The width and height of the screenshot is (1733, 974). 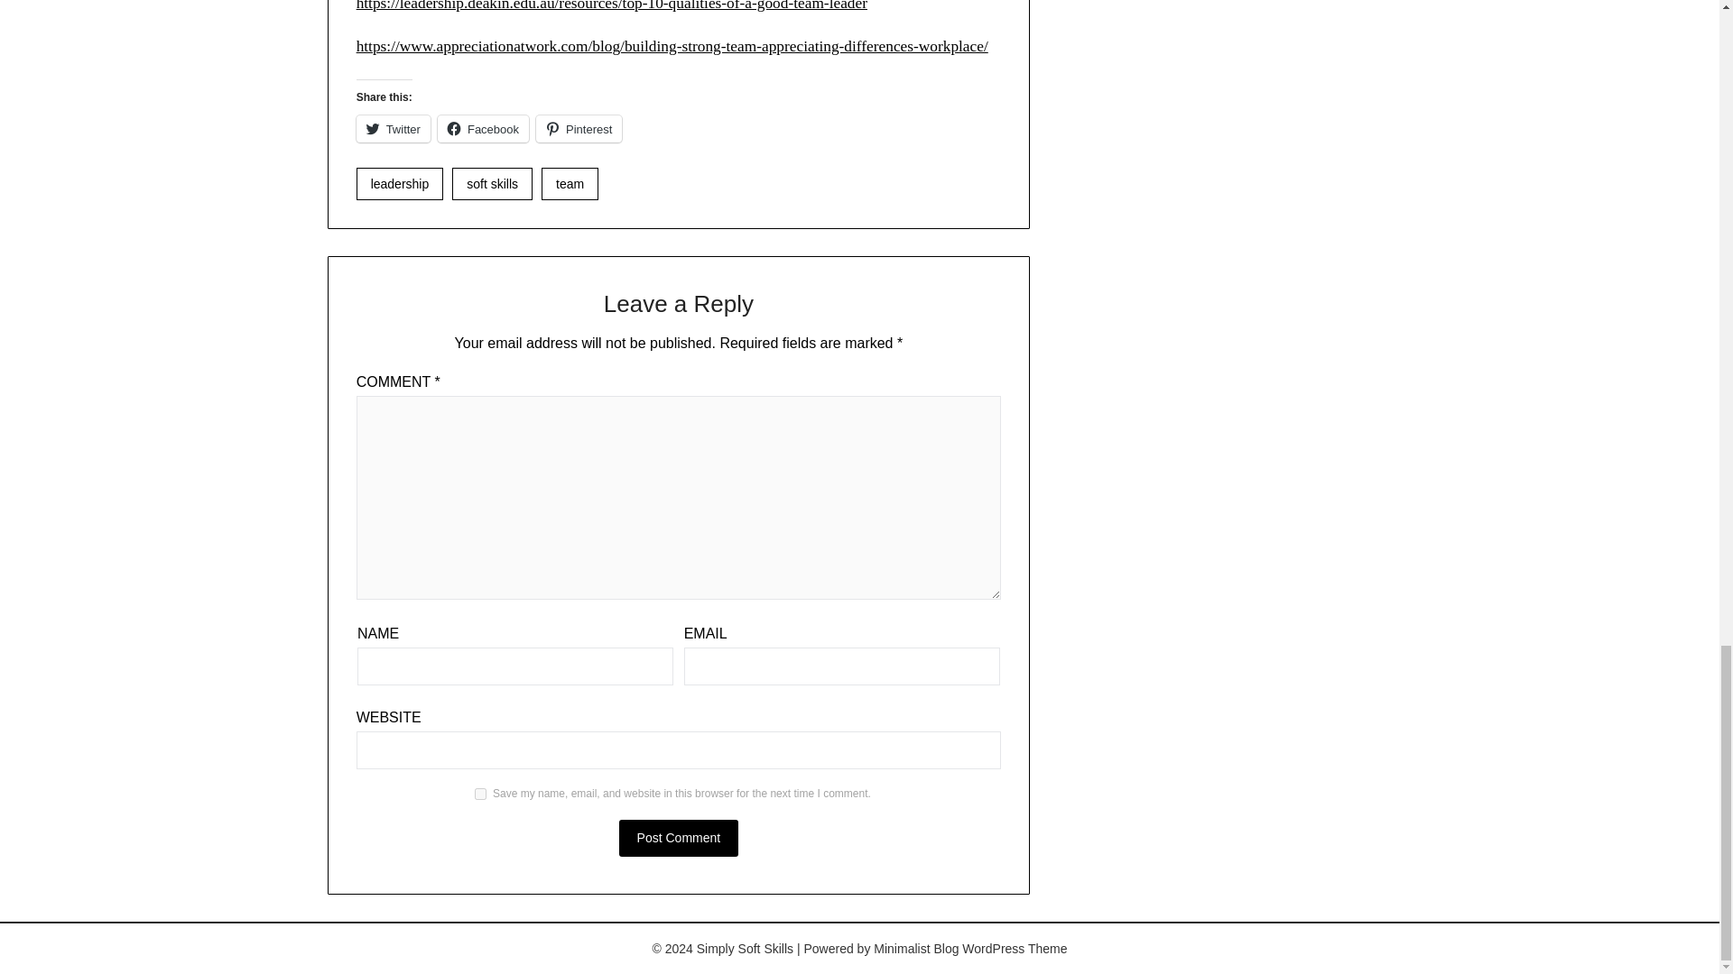 What do you see at coordinates (483, 128) in the screenshot?
I see `Facebook` at bounding box center [483, 128].